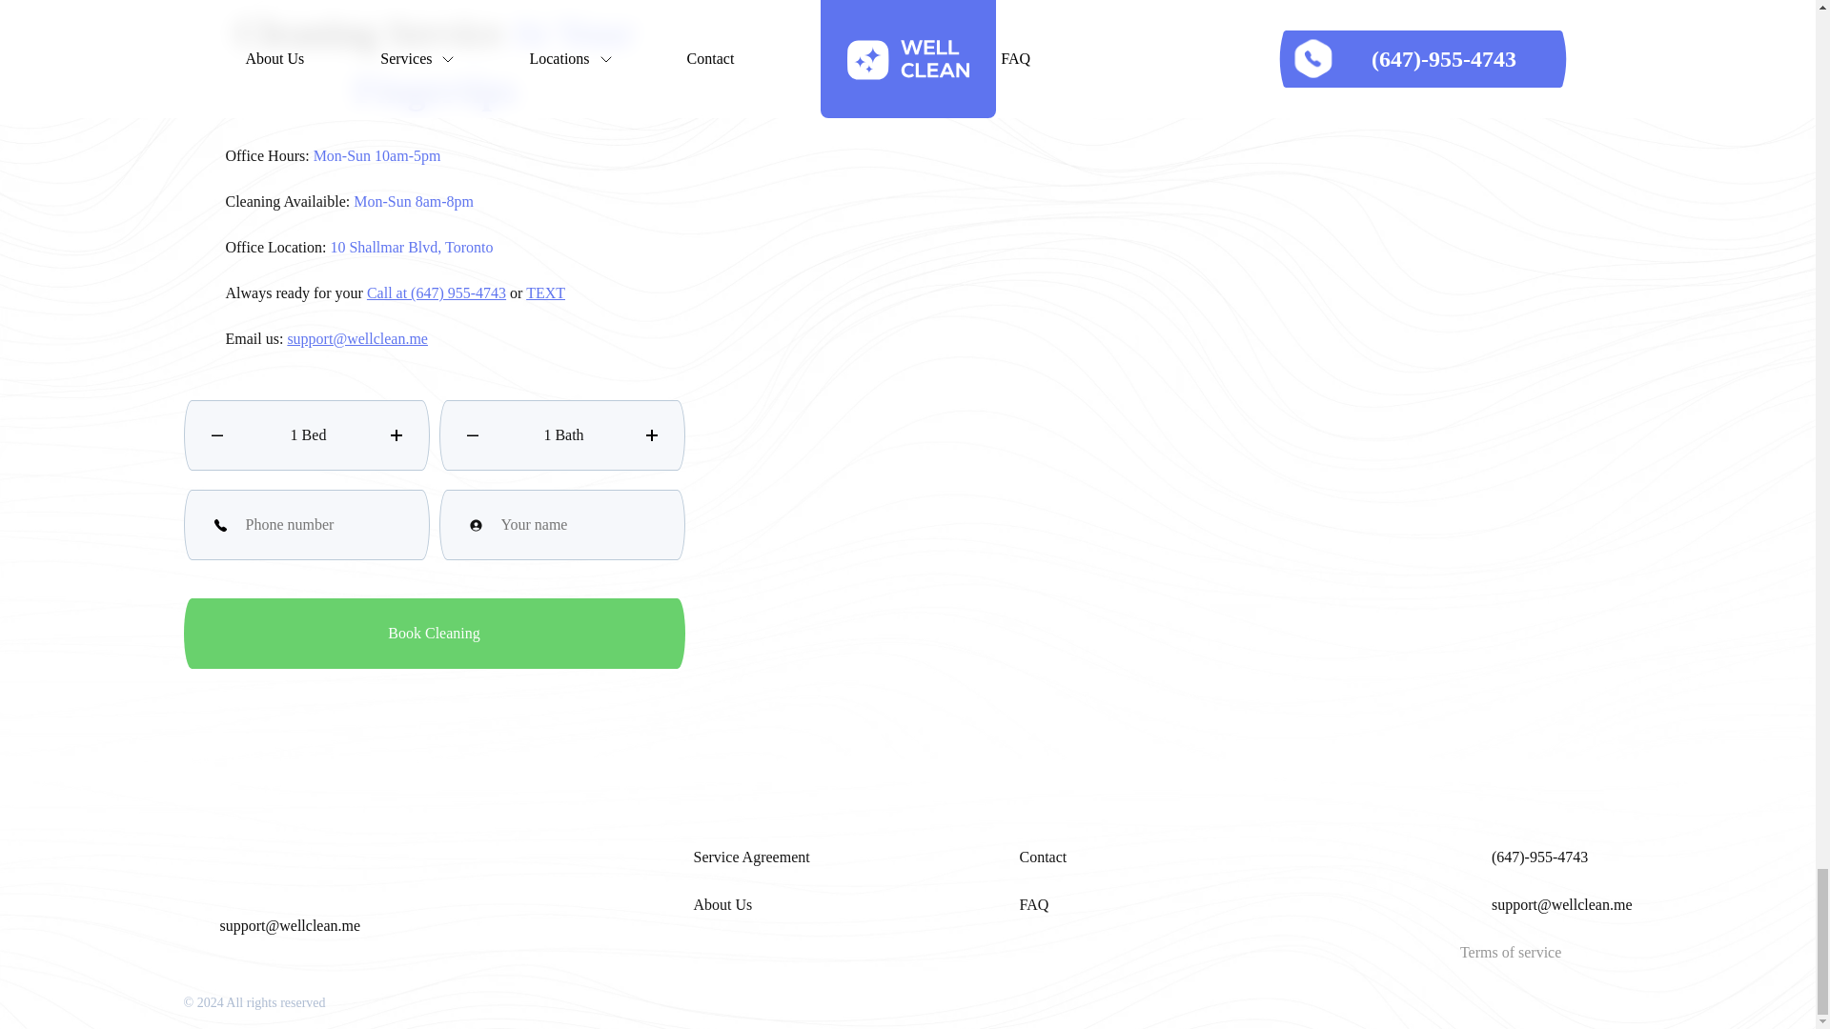  I want to click on Book Cleaning, so click(434, 633).